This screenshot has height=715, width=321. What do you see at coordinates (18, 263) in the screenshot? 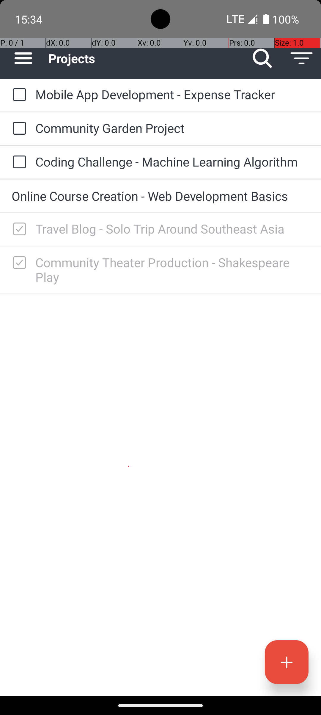
I see `to-do: Community Theater Production - Shakespeare Play` at bounding box center [18, 263].